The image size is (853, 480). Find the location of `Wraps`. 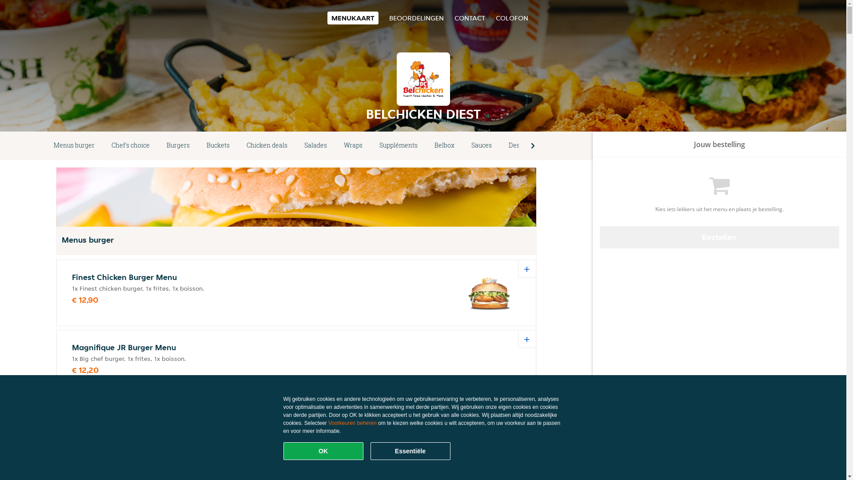

Wraps is located at coordinates (353, 146).